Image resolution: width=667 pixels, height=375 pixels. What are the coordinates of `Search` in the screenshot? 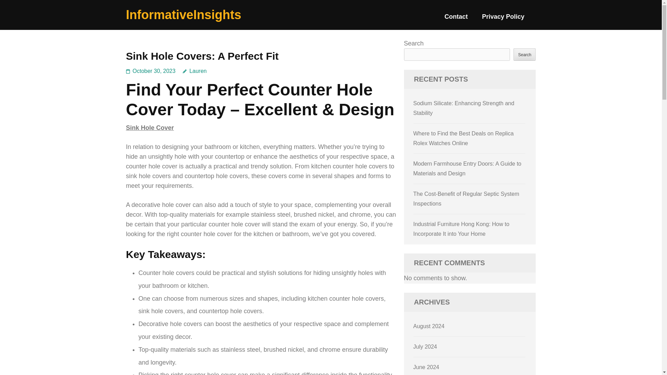 It's located at (525, 54).